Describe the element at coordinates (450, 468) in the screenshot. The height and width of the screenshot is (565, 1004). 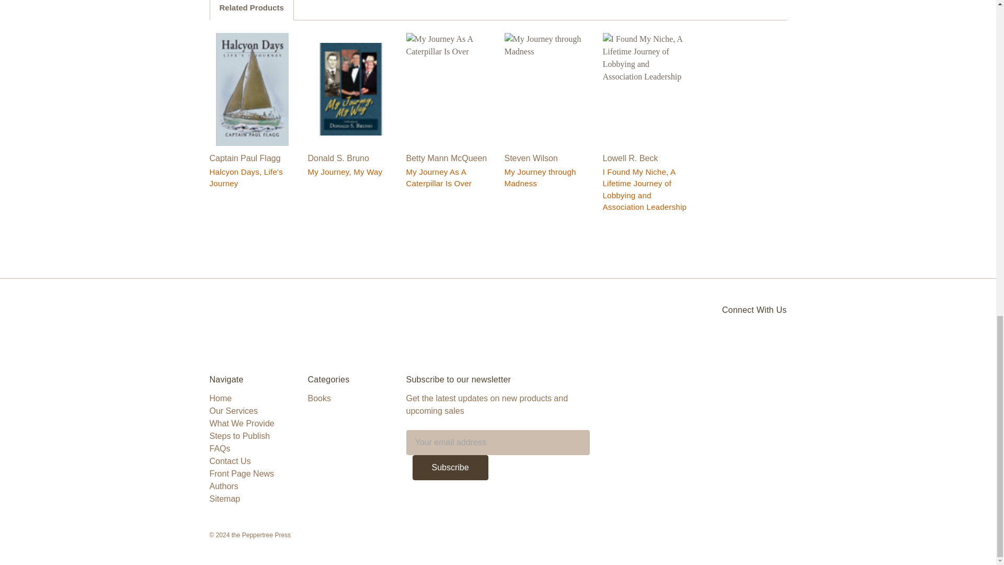
I see `Subscribe` at that location.